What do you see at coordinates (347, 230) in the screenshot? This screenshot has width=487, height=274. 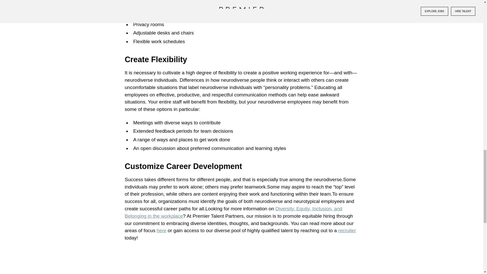 I see `recruiter` at bounding box center [347, 230].